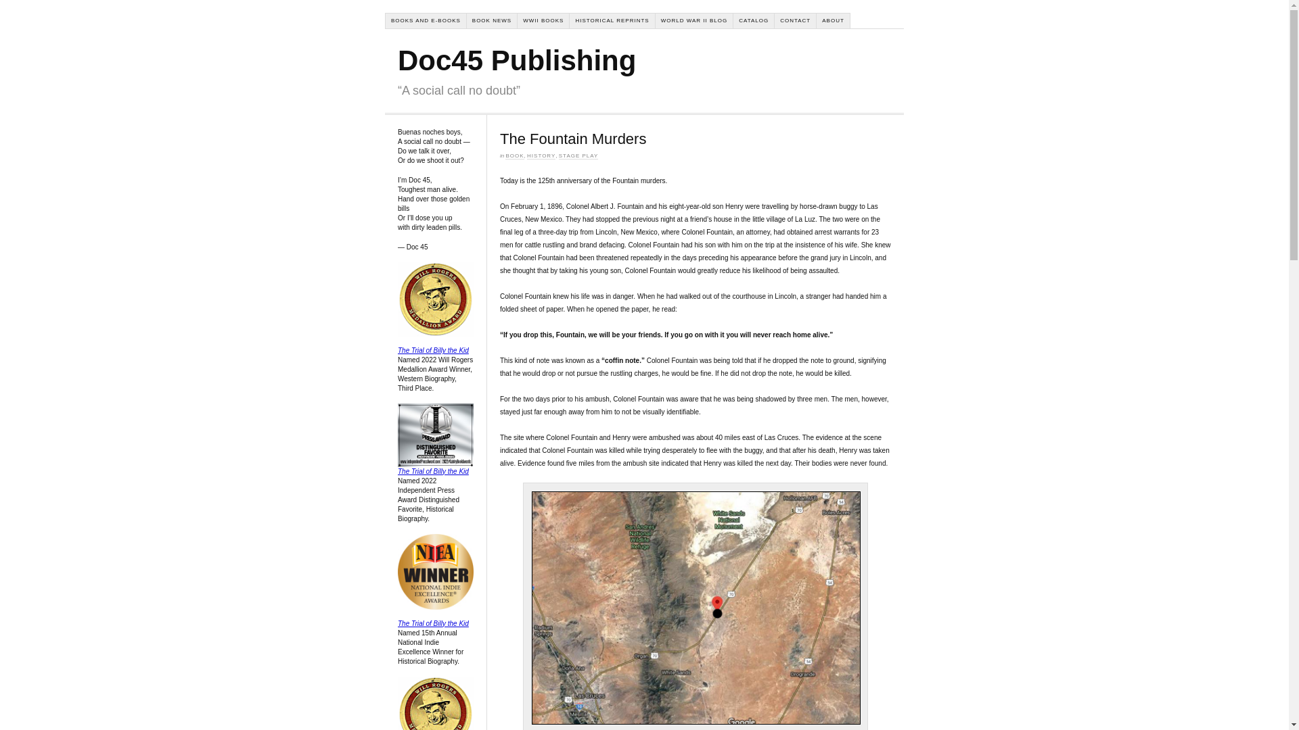  I want to click on Doc45 Publishing, so click(517, 60).